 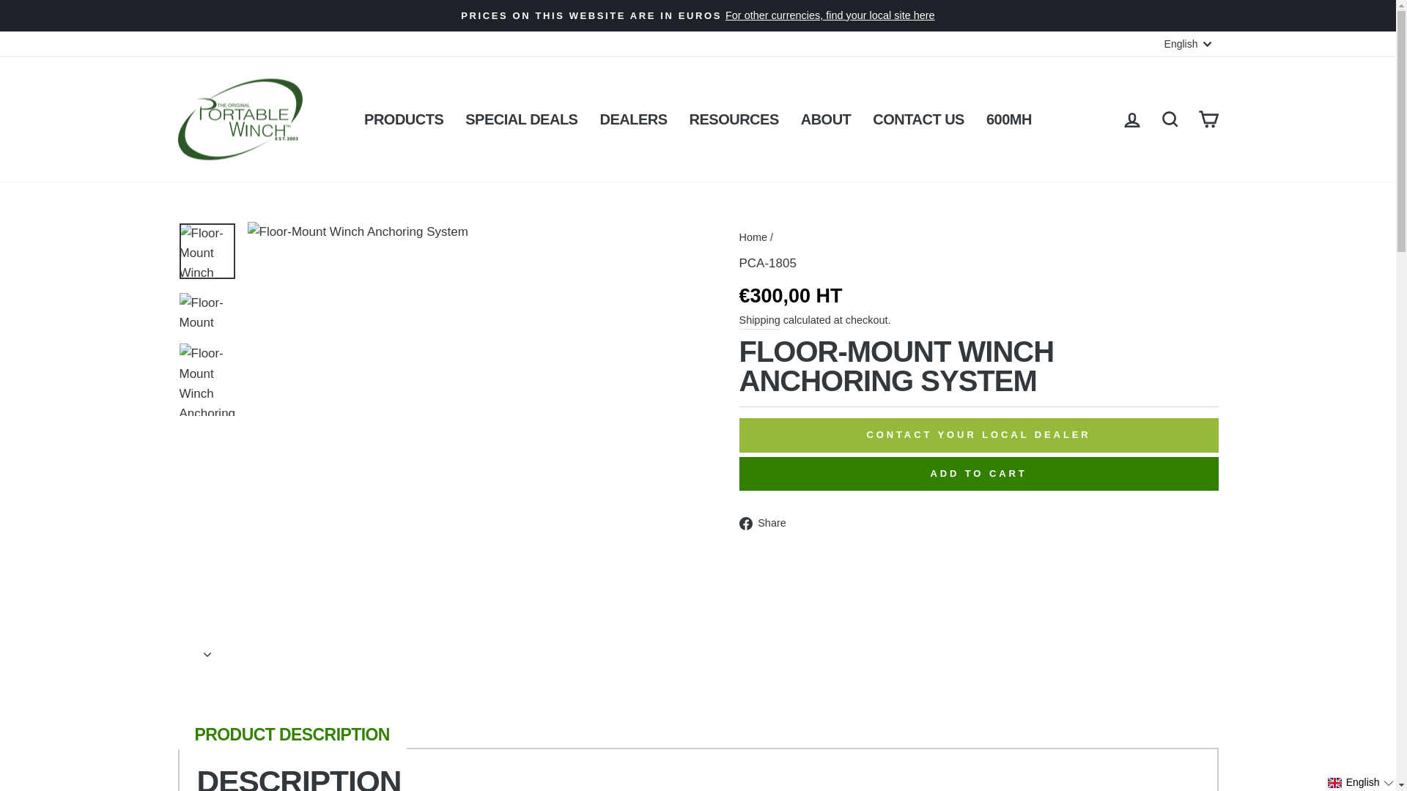 I want to click on Share on Facebook, so click(x=767, y=521).